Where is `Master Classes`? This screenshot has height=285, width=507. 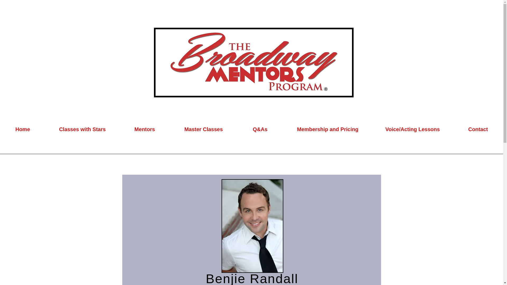
Master Classes is located at coordinates (203, 129).